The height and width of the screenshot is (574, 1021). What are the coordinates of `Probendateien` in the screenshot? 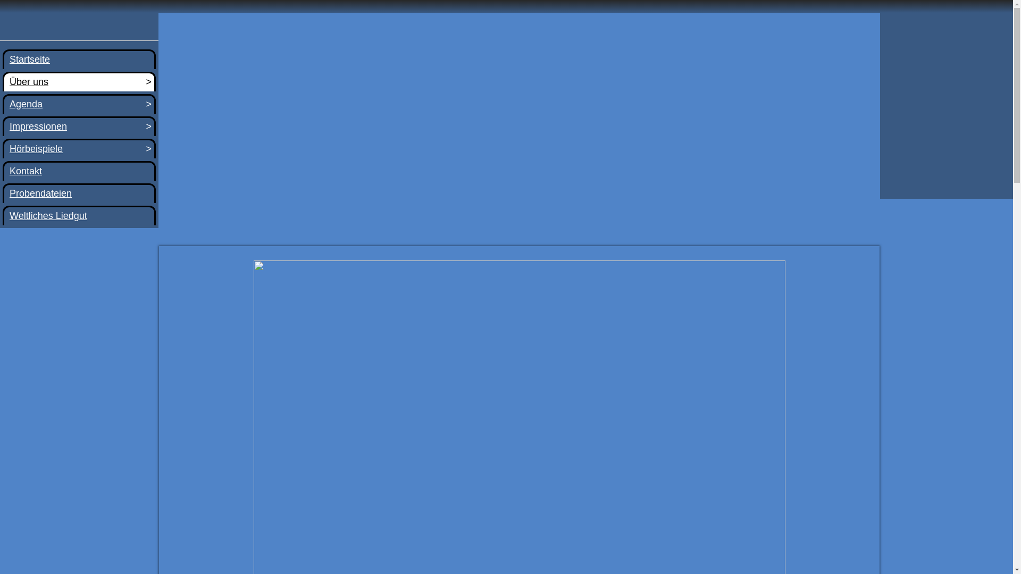 It's located at (79, 193).